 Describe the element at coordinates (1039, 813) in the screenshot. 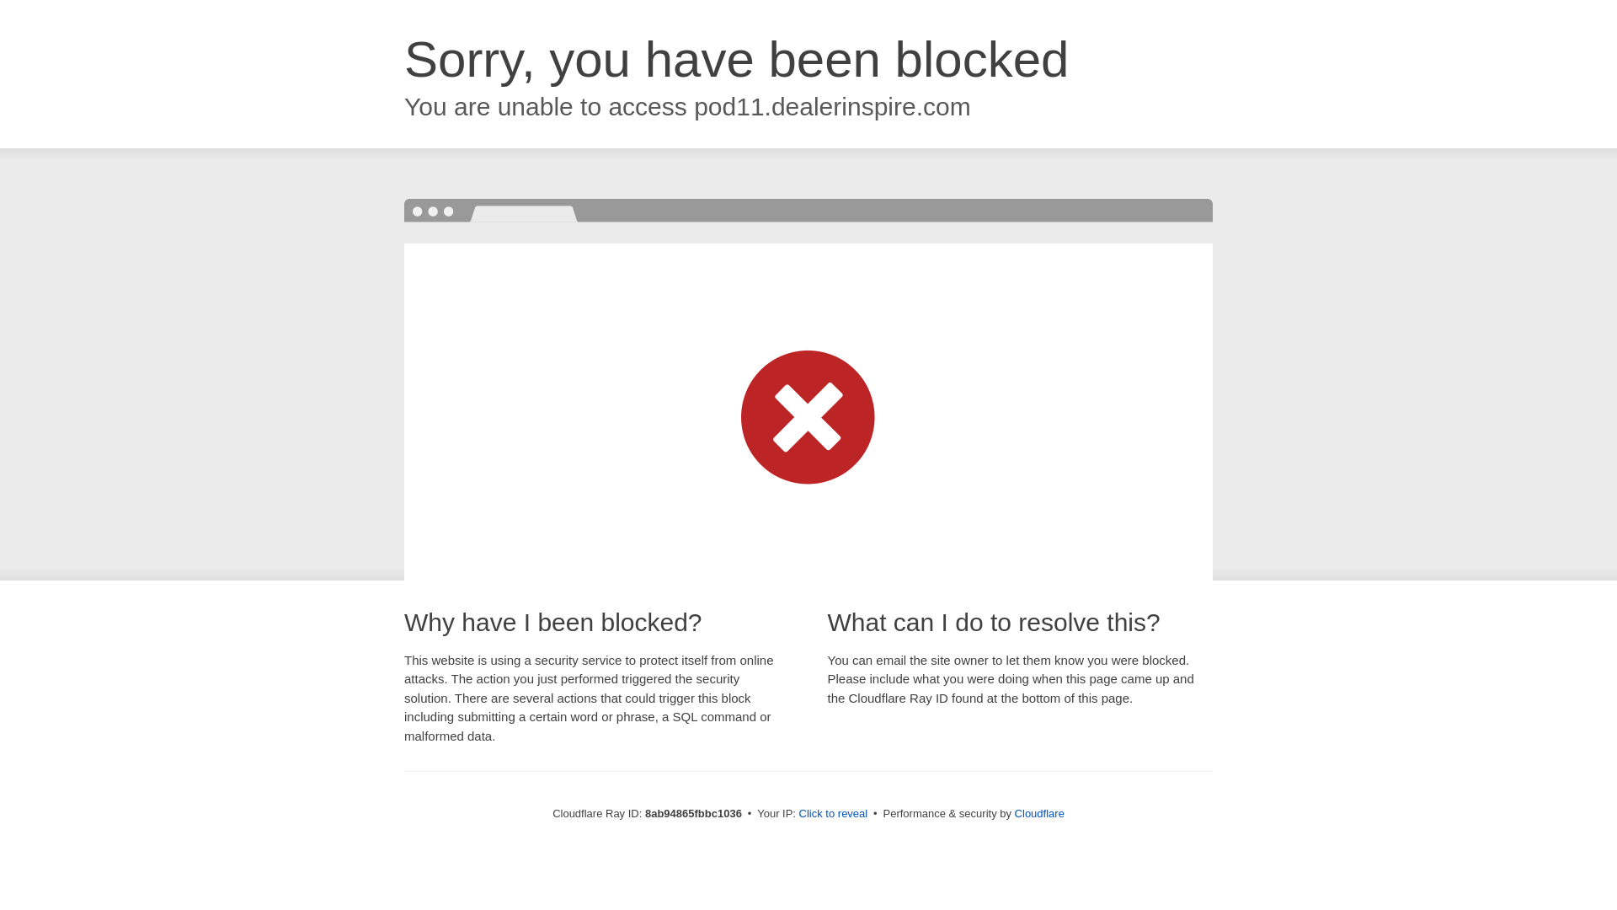

I see `Cloudflare` at that location.